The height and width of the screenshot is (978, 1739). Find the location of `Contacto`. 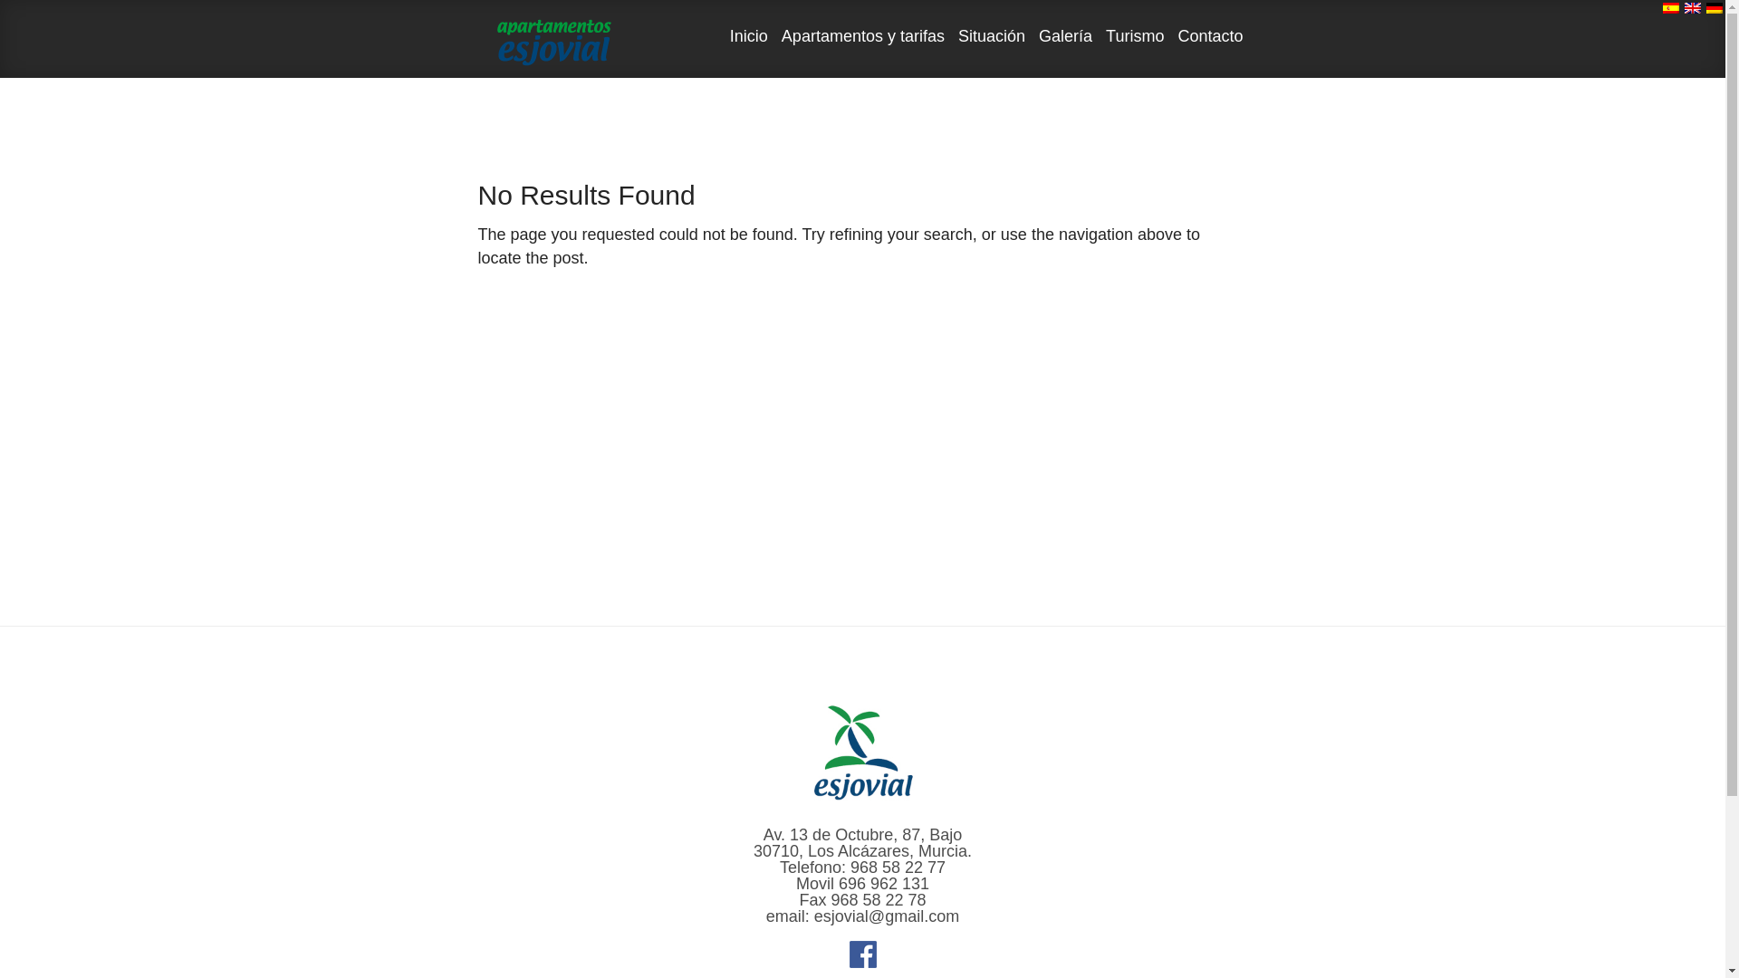

Contacto is located at coordinates (1209, 53).